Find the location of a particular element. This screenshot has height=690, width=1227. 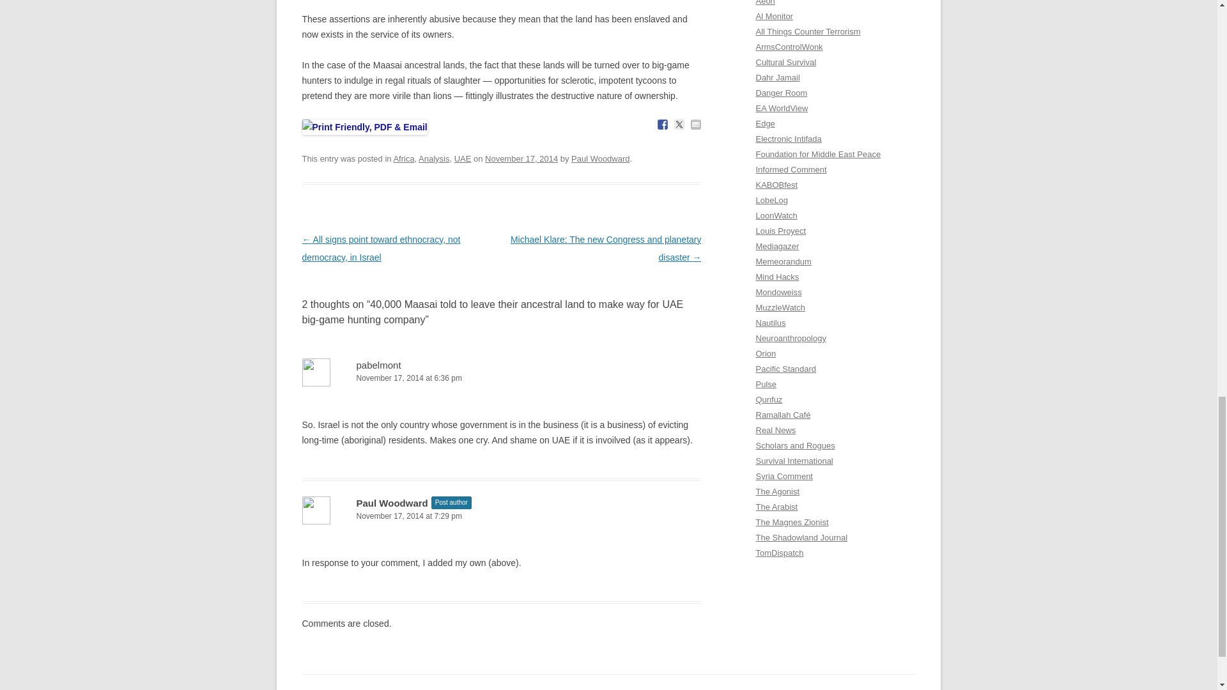

November 17, 2014 is located at coordinates (521, 158).